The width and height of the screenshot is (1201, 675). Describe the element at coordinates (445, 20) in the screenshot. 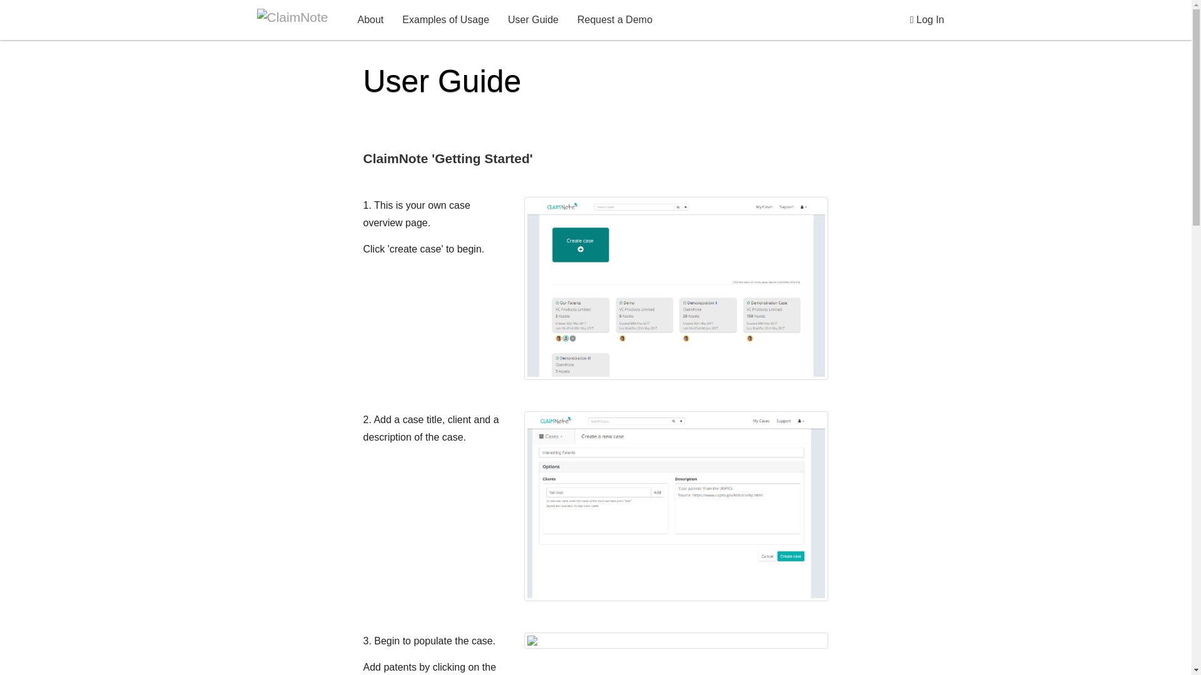

I see `Examples of Usage` at that location.